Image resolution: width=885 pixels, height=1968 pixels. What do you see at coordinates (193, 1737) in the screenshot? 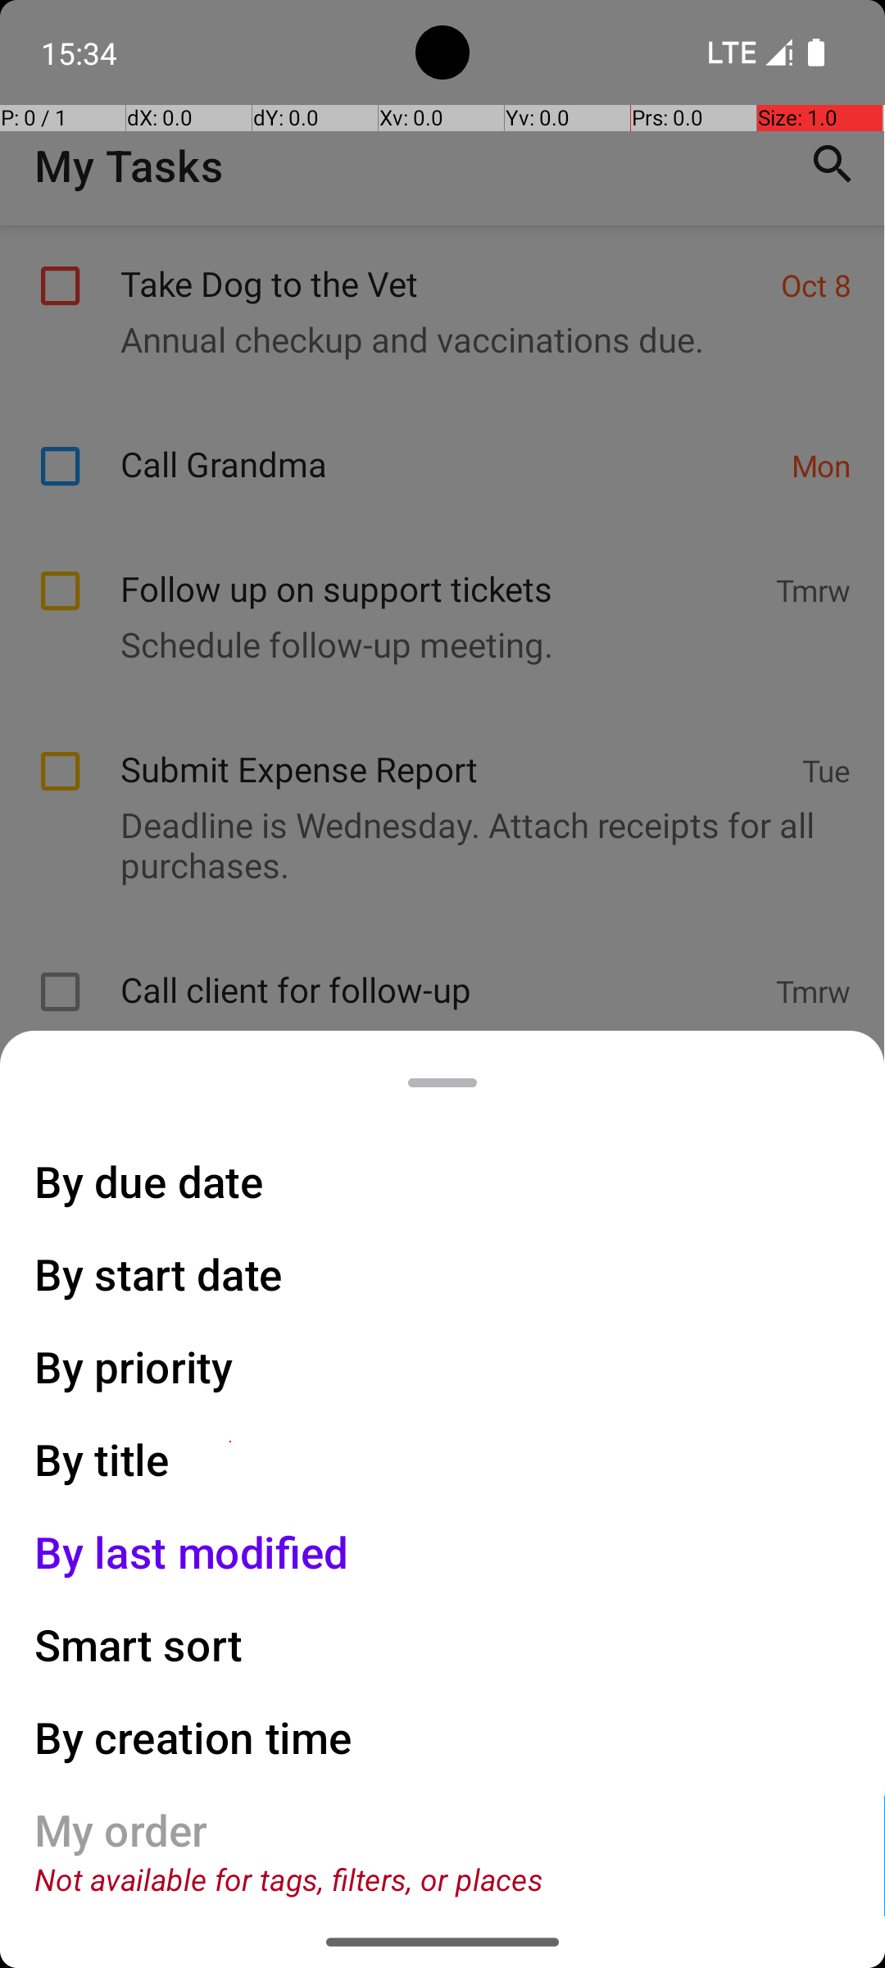
I see `By creation time` at bounding box center [193, 1737].